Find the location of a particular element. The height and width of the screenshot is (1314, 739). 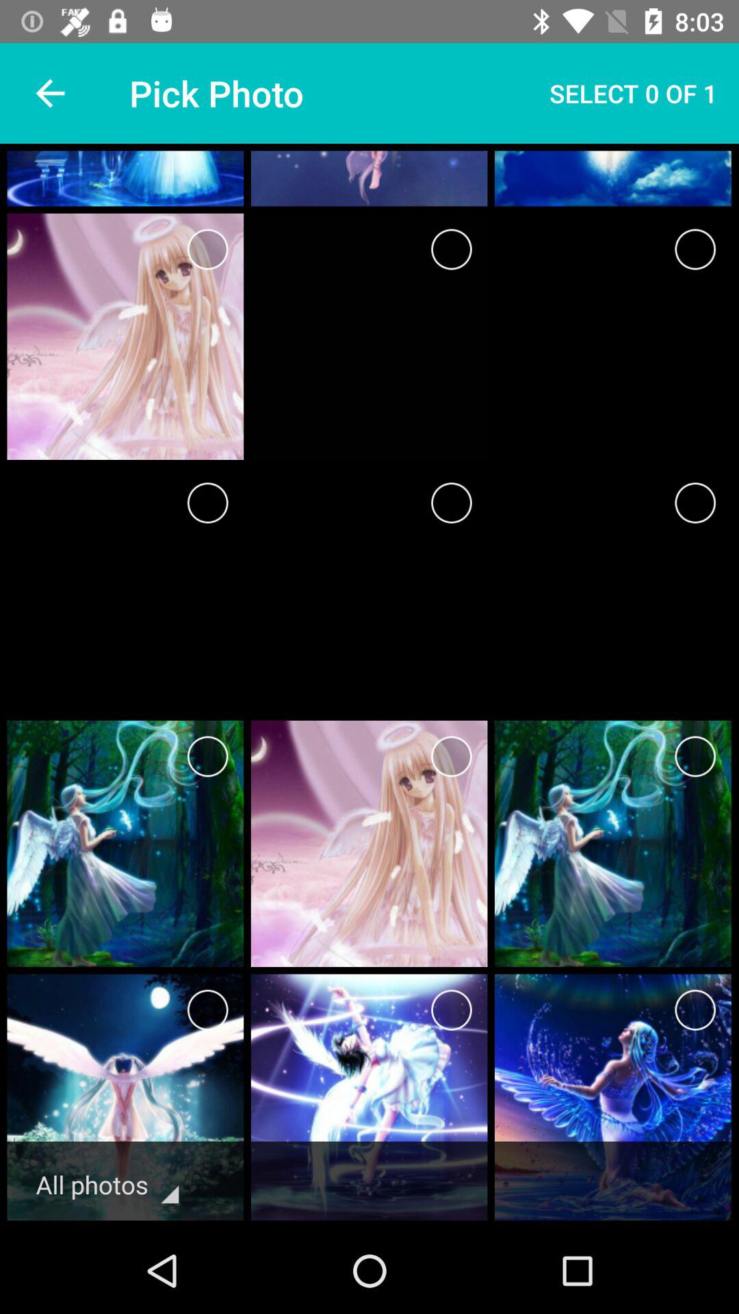

option is located at coordinates (208, 502).